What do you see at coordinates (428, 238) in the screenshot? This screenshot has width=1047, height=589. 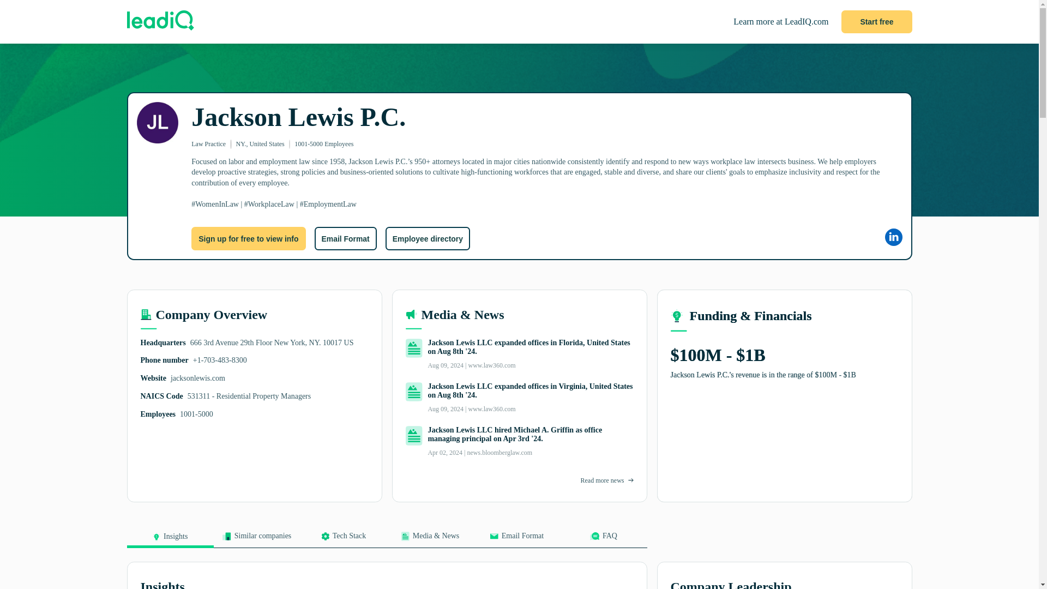 I see `Employee directory` at bounding box center [428, 238].